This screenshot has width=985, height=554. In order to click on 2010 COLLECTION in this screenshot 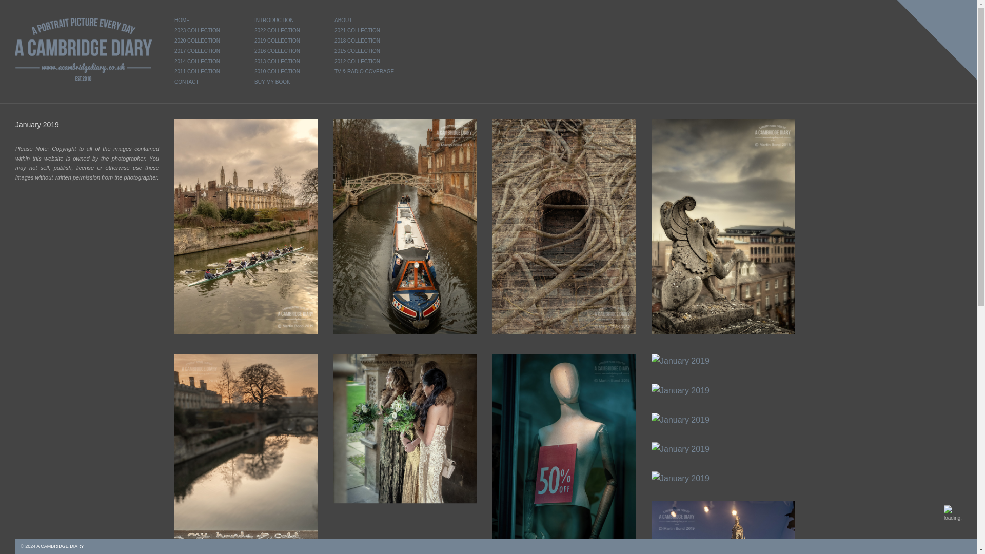, I will do `click(286, 72)`.